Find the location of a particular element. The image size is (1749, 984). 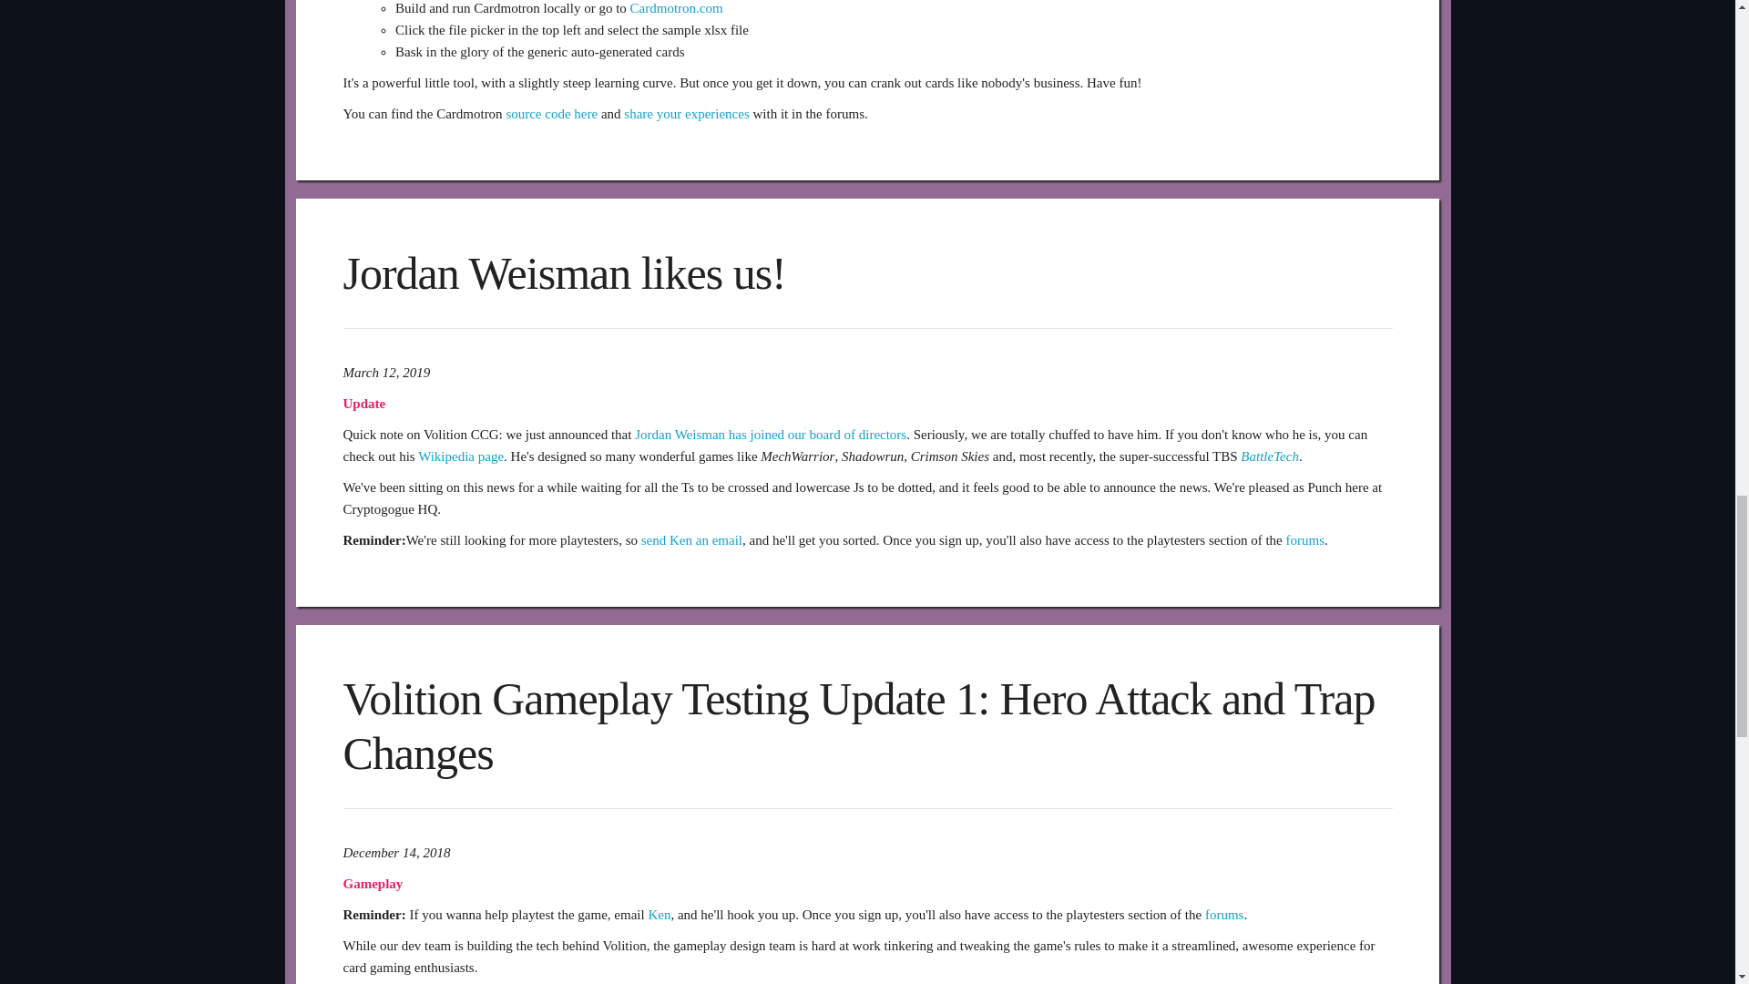

source code here is located at coordinates (551, 113).